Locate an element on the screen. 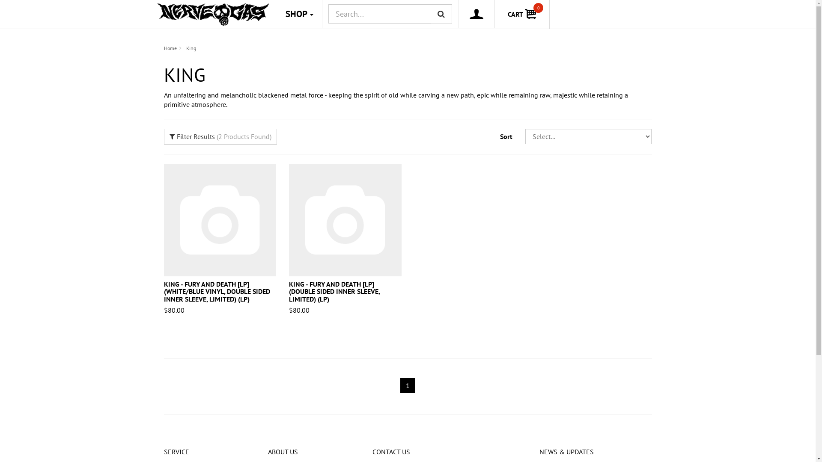  Filter Results (2 Products Found) is located at coordinates (220, 137).